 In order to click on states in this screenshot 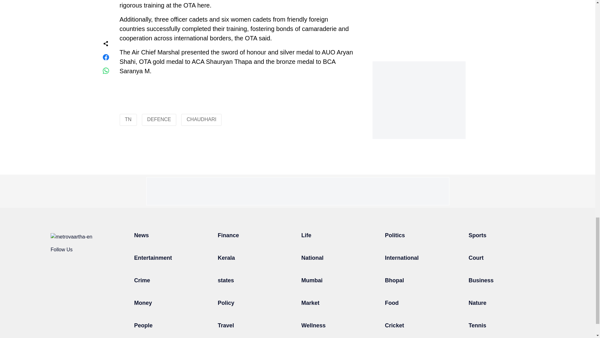, I will do `click(226, 280)`.